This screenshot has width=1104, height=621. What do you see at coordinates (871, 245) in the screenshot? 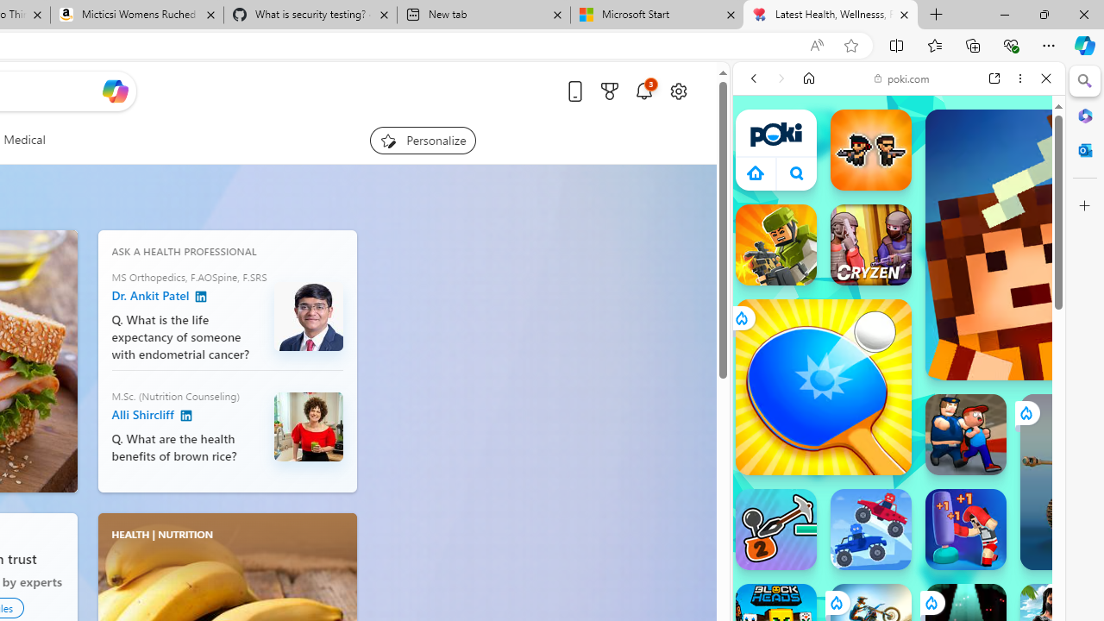
I see `Cryzen.io Cryzen.io` at bounding box center [871, 245].